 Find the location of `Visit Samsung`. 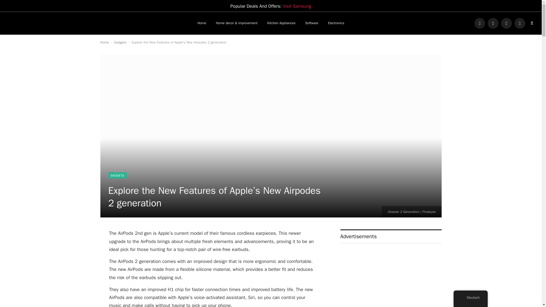

Visit Samsung is located at coordinates (297, 6).